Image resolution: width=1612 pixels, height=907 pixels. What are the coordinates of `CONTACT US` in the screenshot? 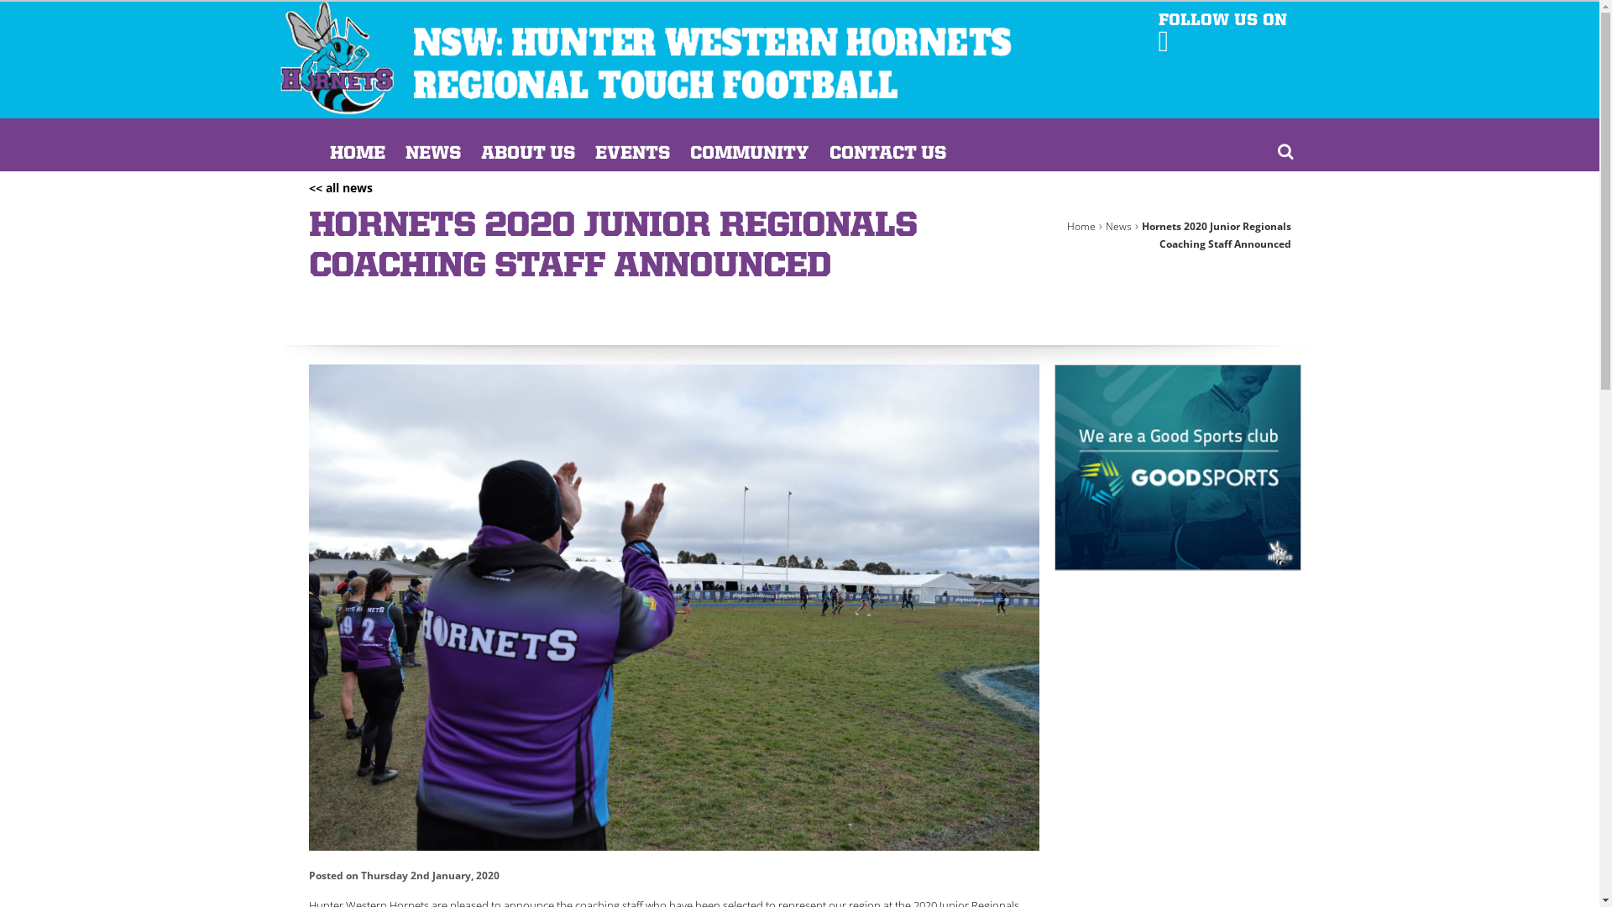 It's located at (888, 154).